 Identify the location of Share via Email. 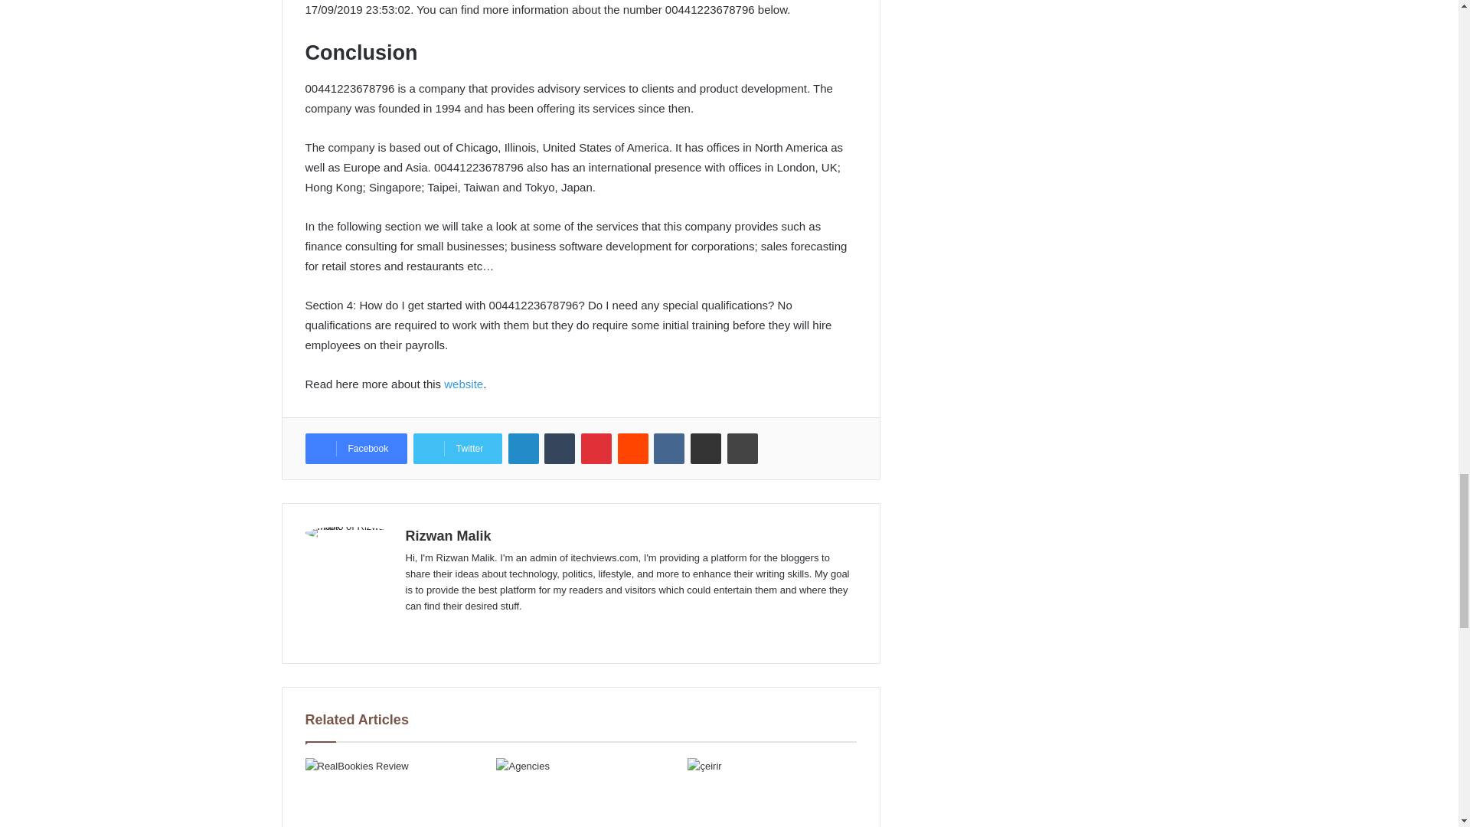
(706, 448).